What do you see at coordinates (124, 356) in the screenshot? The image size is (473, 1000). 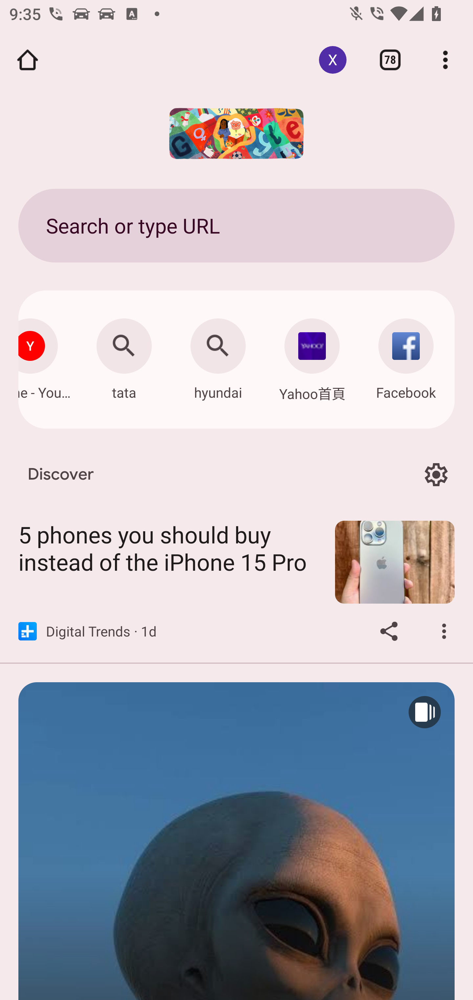 I see `Search: tata tata` at bounding box center [124, 356].